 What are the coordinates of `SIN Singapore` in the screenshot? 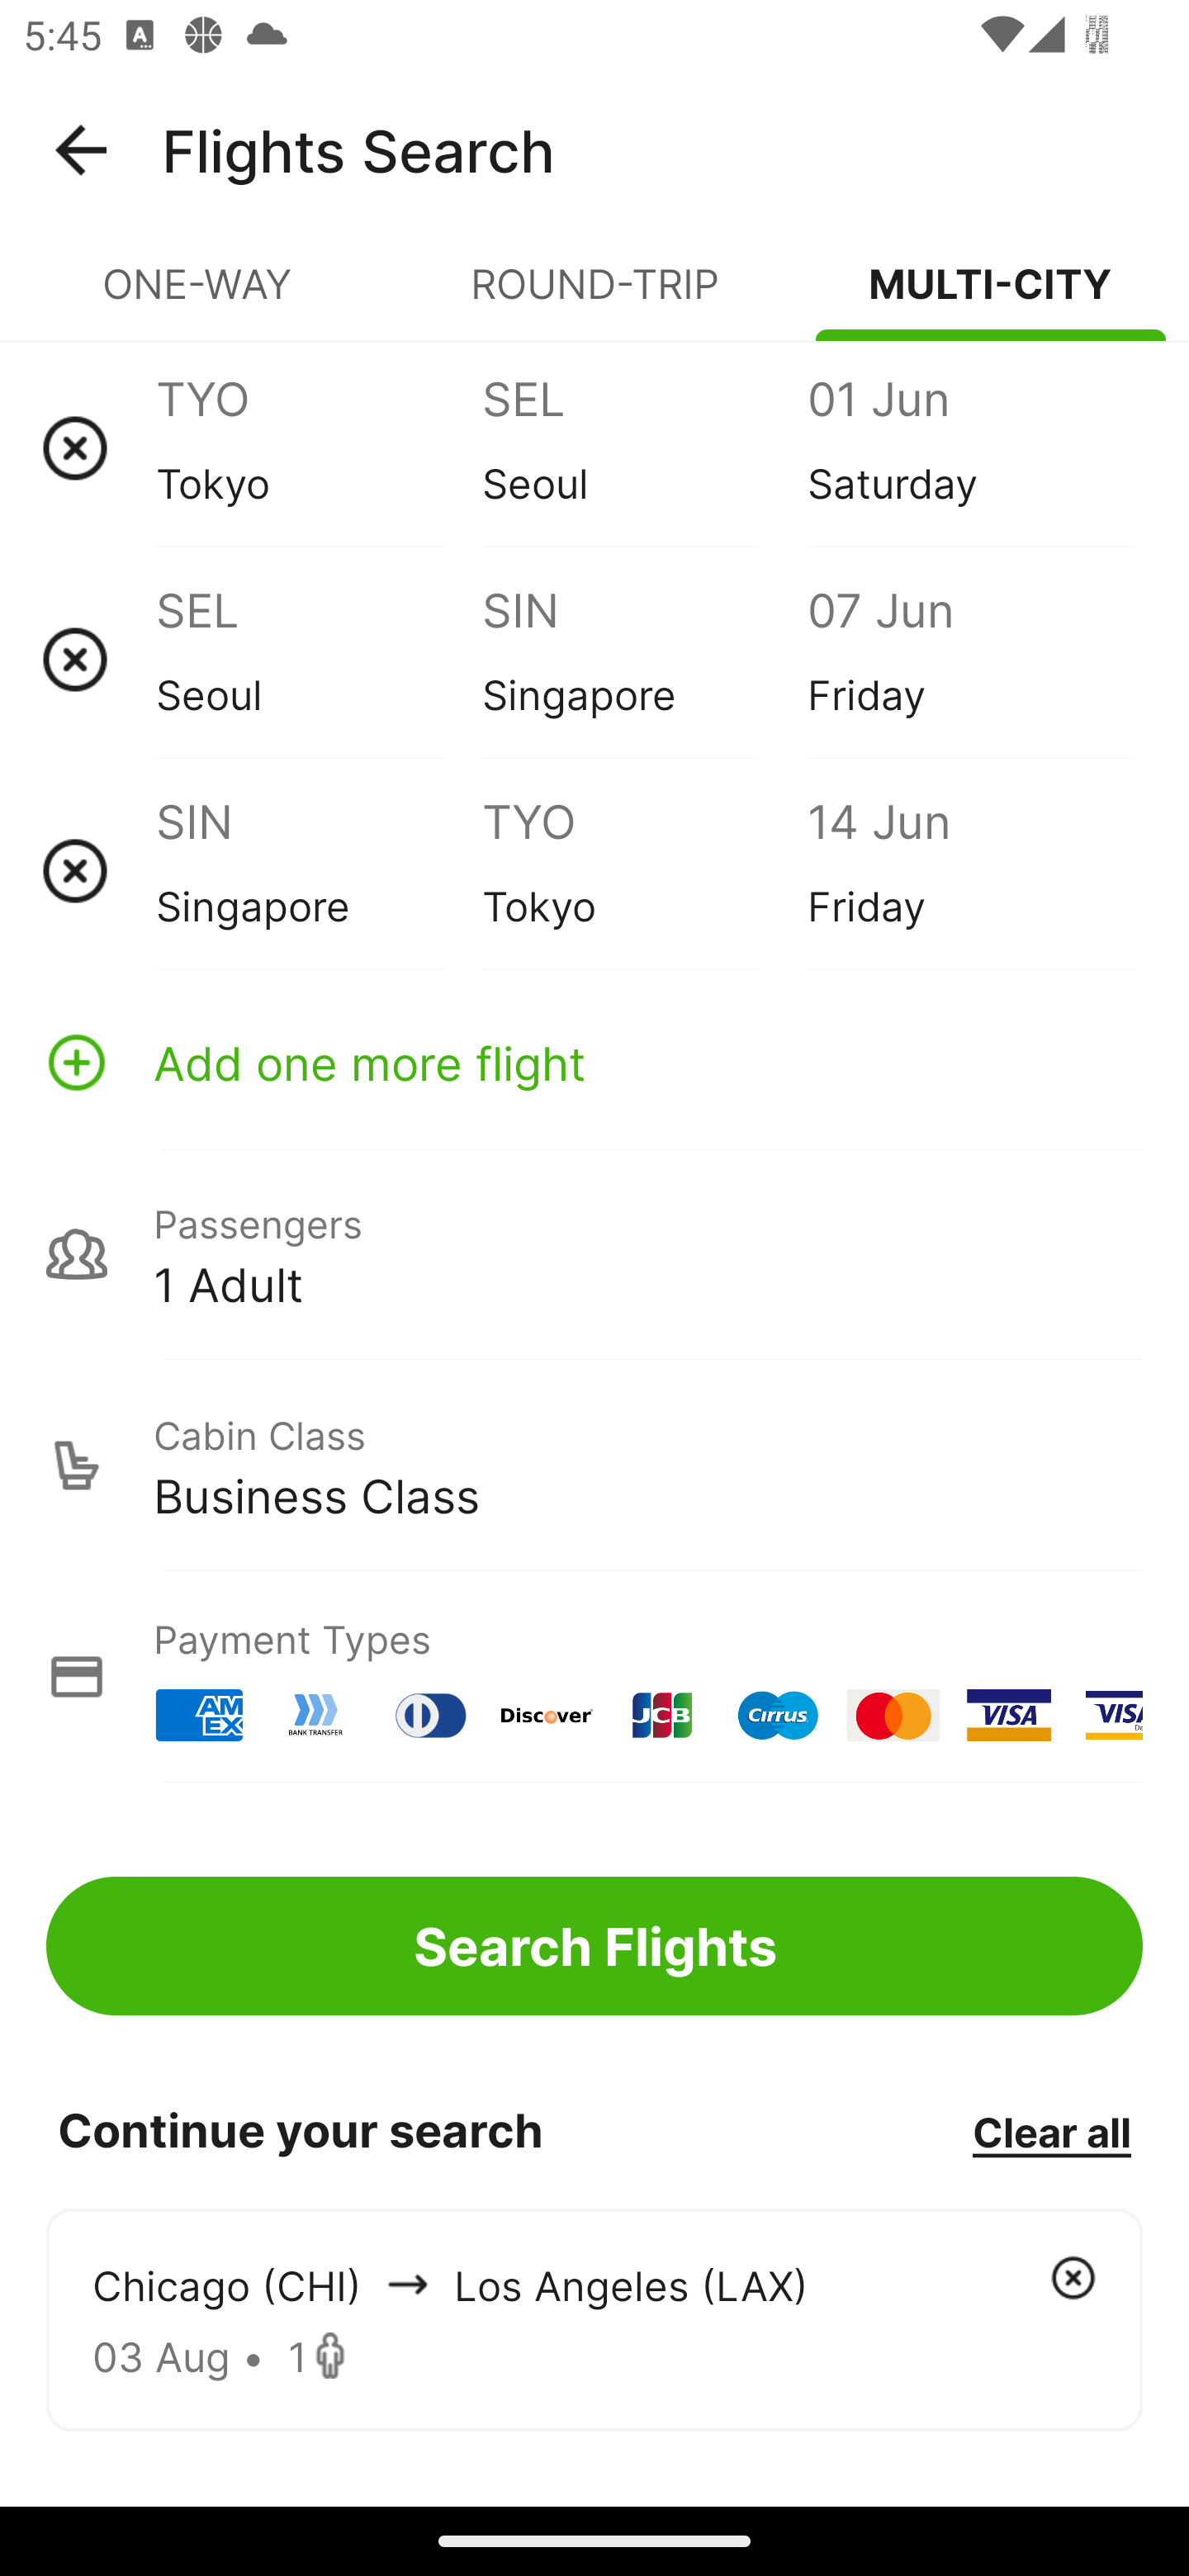 It's located at (644, 659).